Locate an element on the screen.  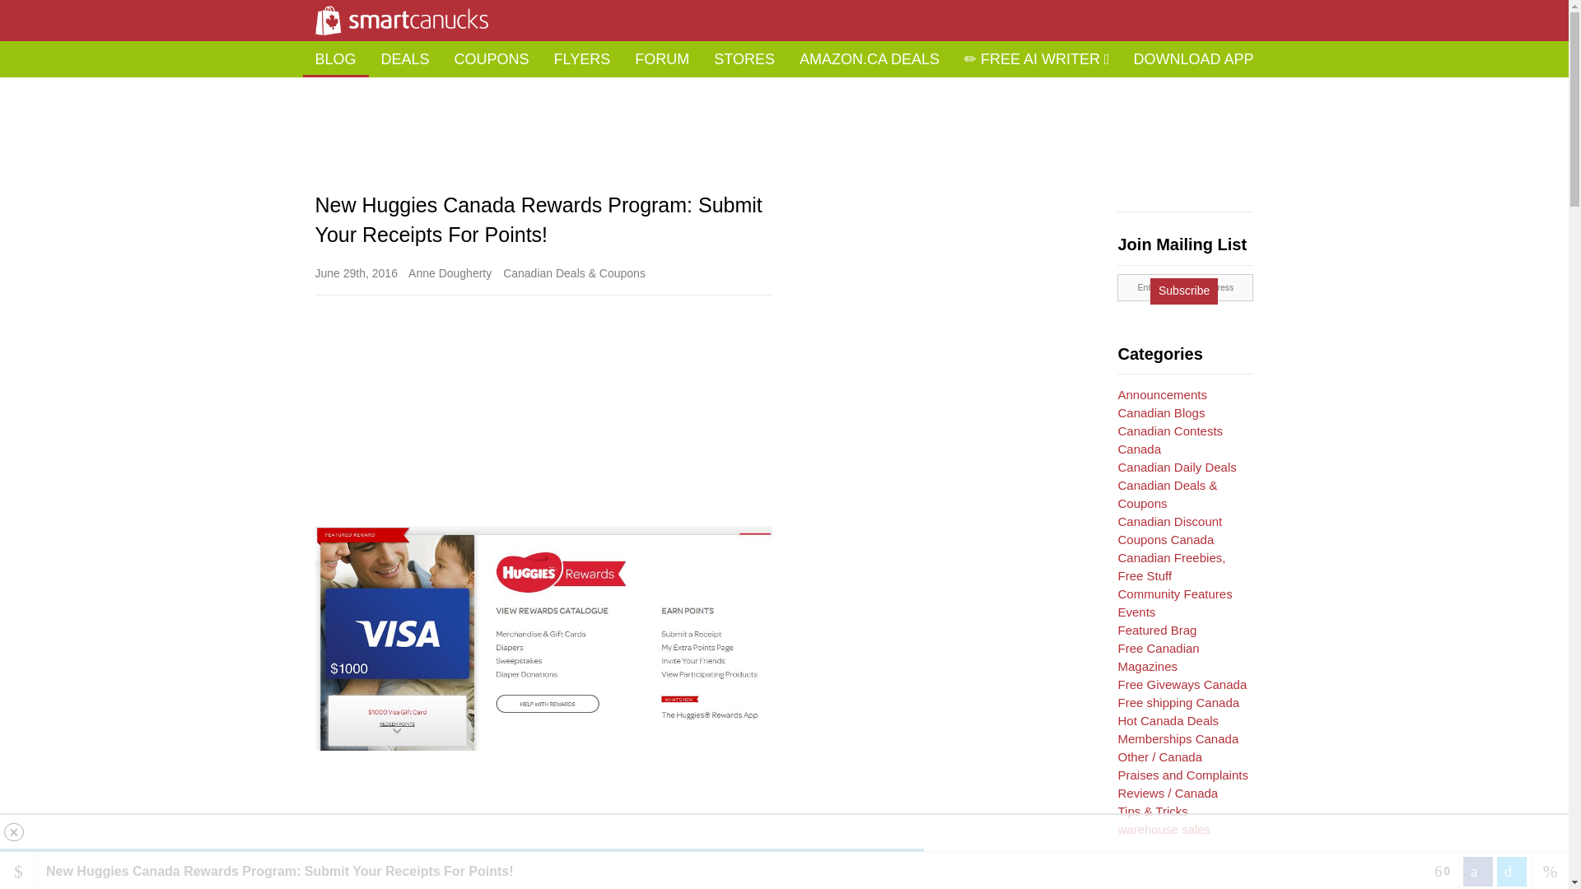
COUPONS is located at coordinates (492, 58).